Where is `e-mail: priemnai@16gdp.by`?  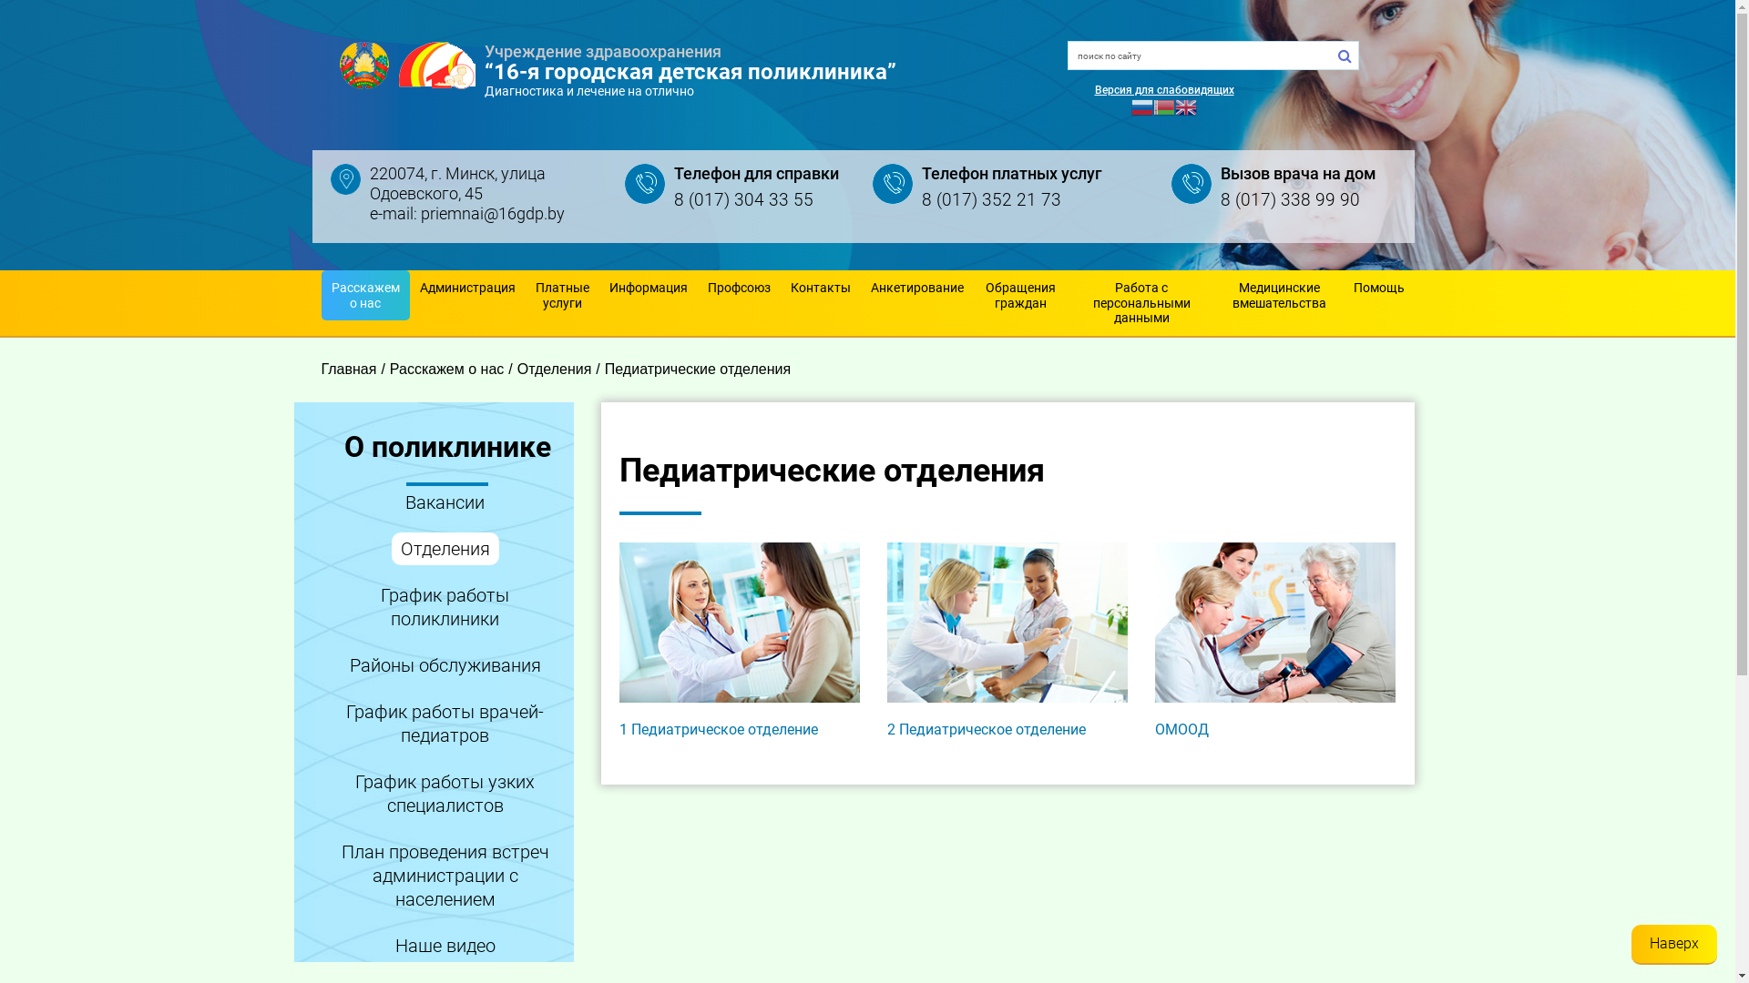 e-mail: priemnai@16gdp.by is located at coordinates (467, 213).